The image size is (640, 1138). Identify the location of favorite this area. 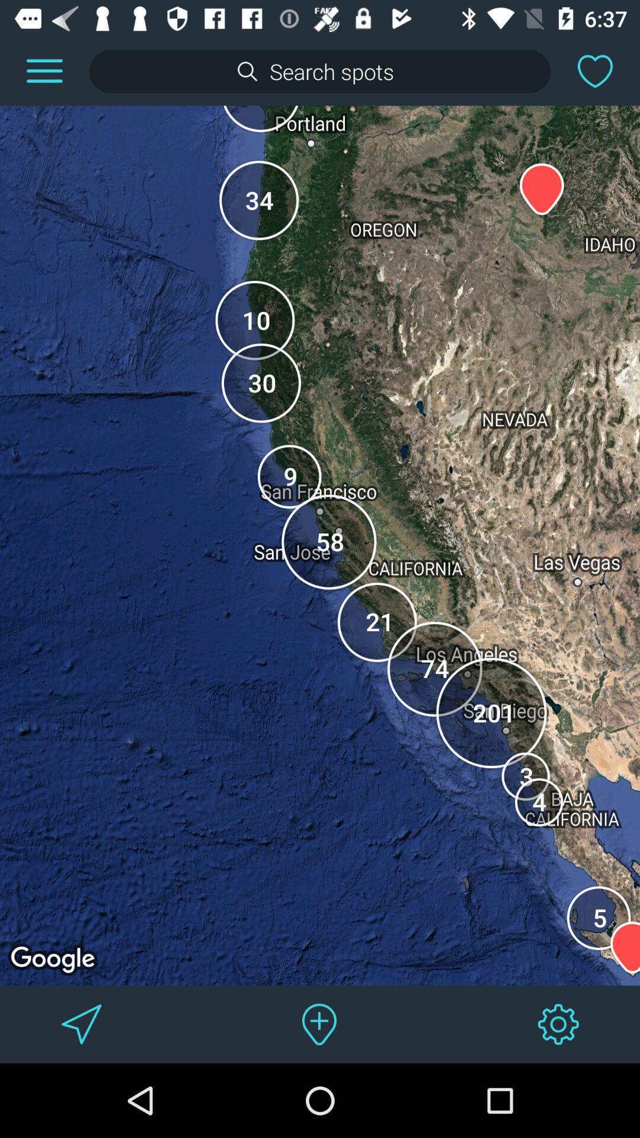
(595, 71).